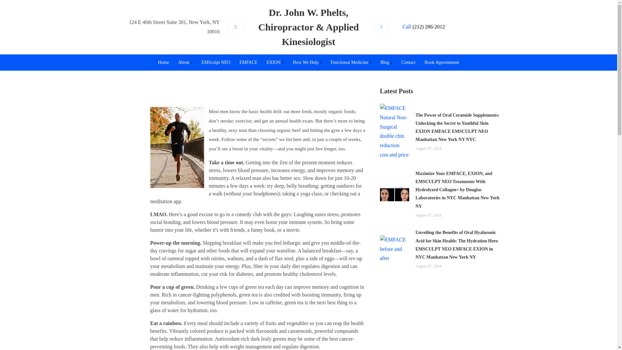 The image size is (622, 350). What do you see at coordinates (248, 63) in the screenshot?
I see `EMFACE` at bounding box center [248, 63].